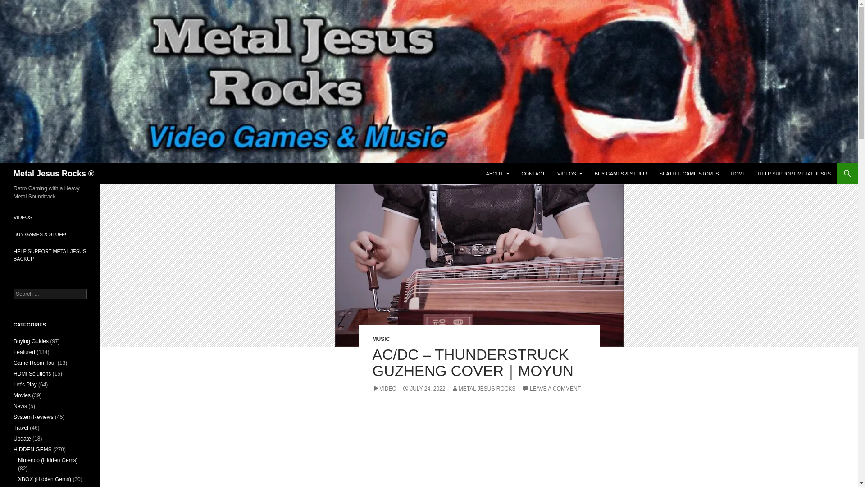 This screenshot has height=487, width=865. Describe the element at coordinates (738, 173) in the screenshot. I see `HOME` at that location.